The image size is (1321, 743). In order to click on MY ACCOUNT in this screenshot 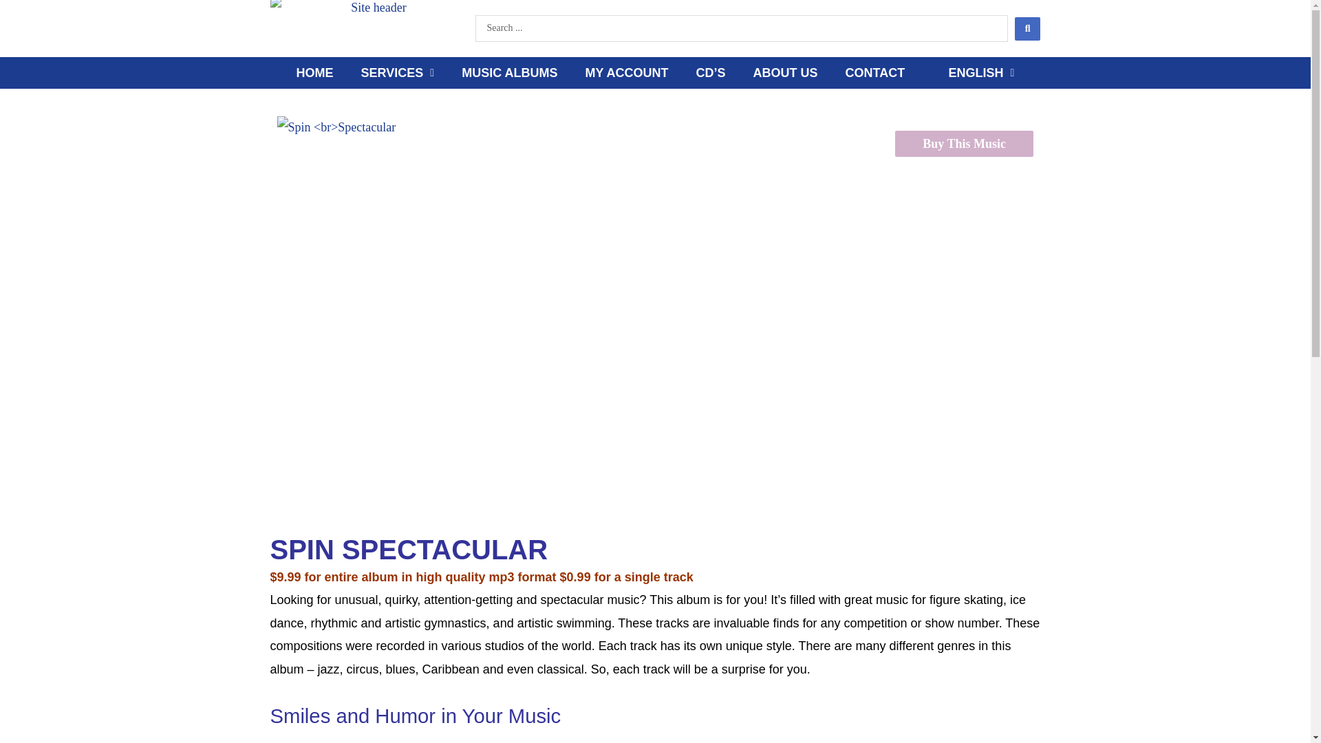, I will do `click(626, 73)`.